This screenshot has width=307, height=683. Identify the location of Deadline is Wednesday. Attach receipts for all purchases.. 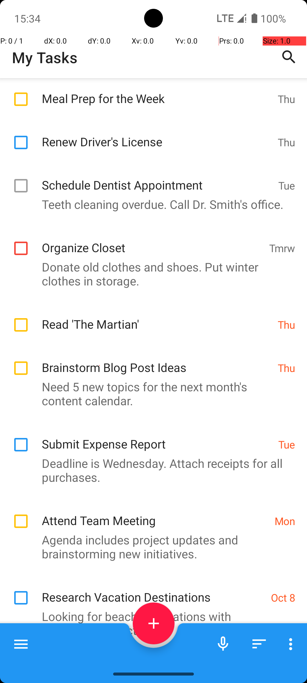
(151, 470).